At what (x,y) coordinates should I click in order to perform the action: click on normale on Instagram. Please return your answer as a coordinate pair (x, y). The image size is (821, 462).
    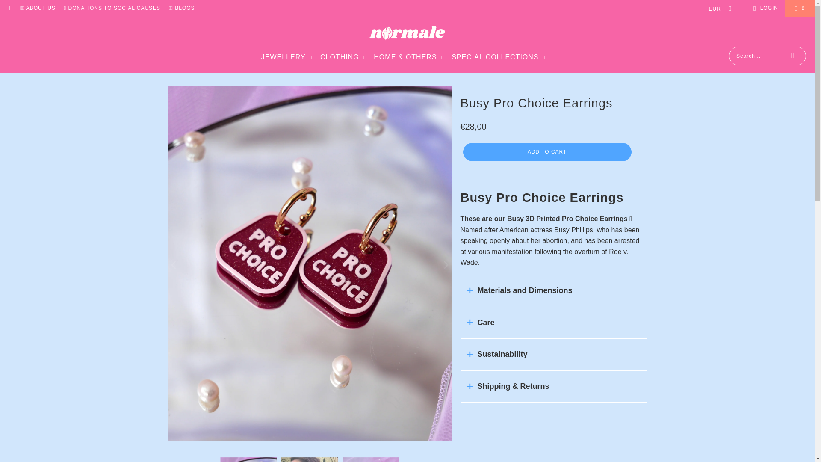
    Looking at the image, I should click on (10, 9).